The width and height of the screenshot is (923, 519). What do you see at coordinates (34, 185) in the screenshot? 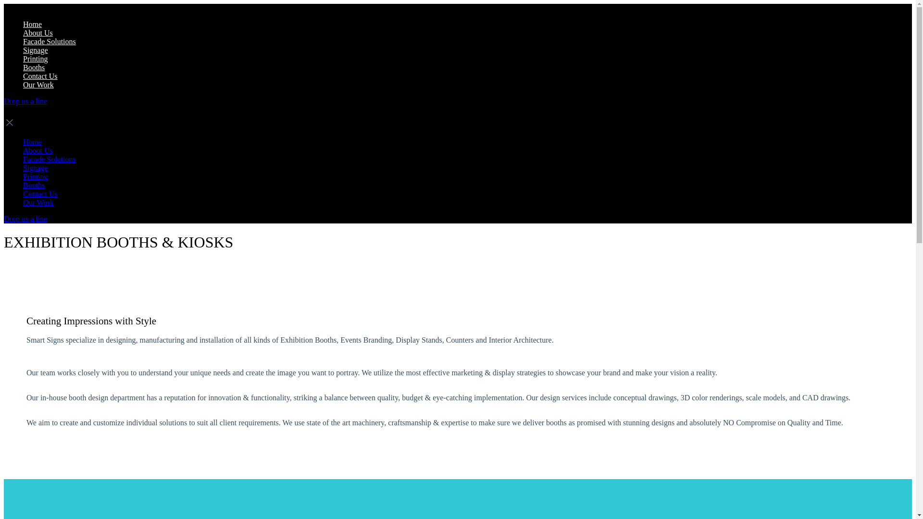
I see `Booths` at bounding box center [34, 185].